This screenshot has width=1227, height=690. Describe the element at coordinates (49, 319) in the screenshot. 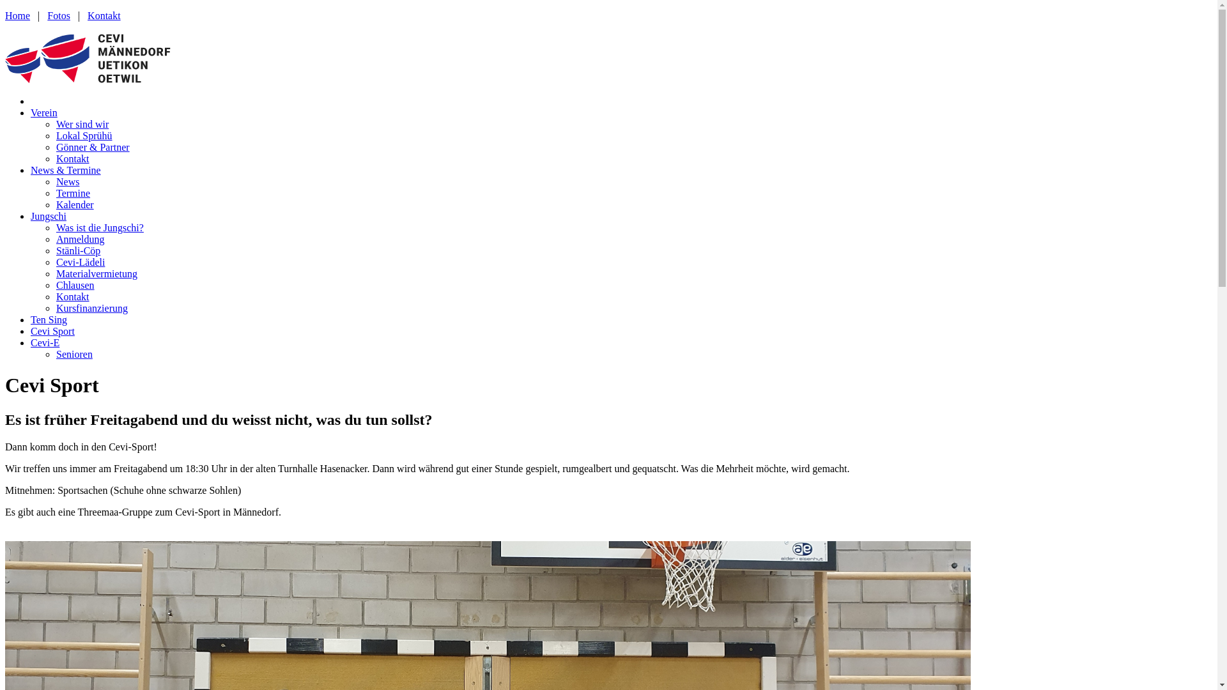

I see `Ten Sing` at that location.